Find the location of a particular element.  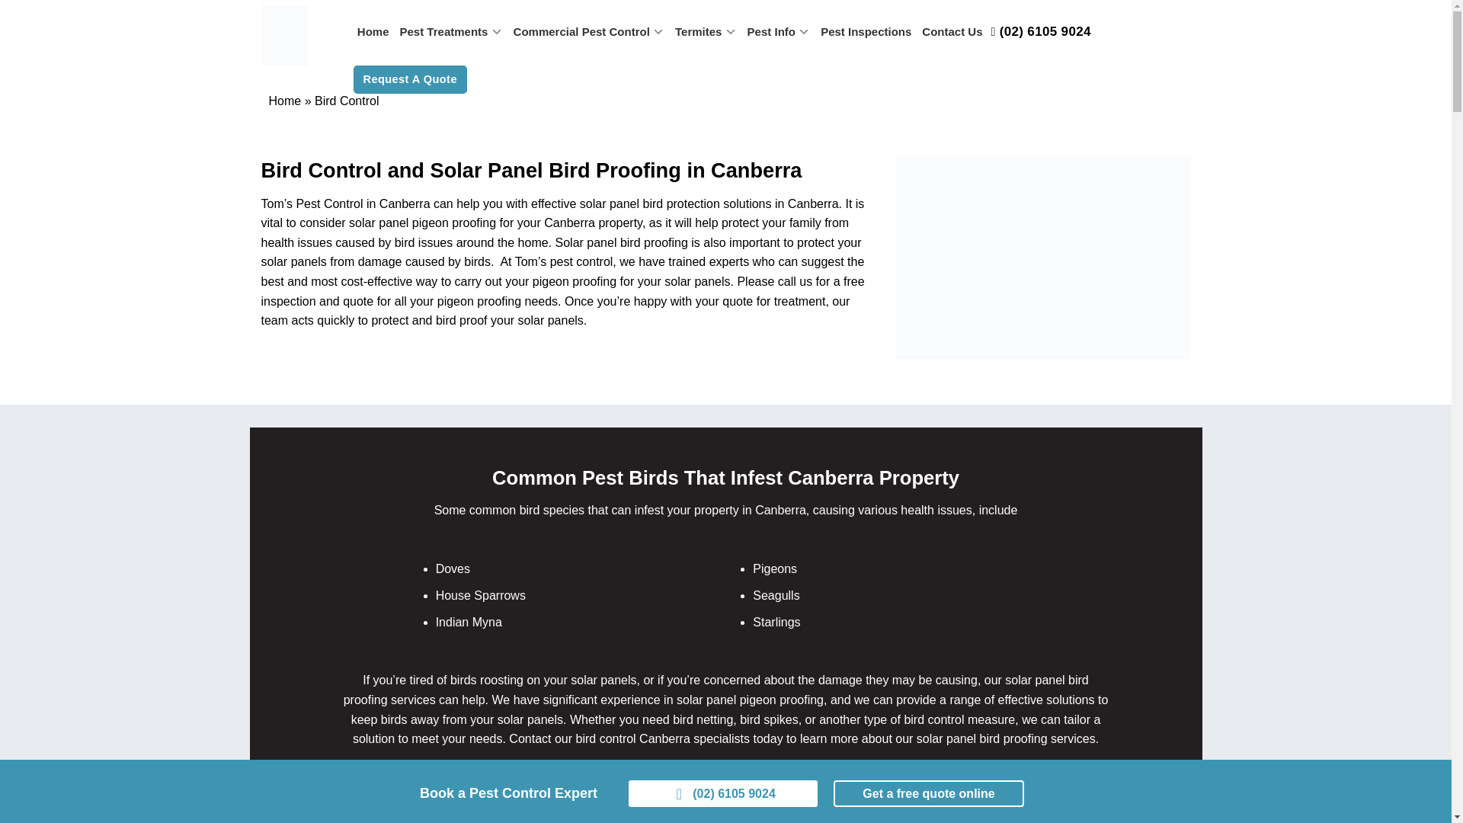

Termites is located at coordinates (706, 31).